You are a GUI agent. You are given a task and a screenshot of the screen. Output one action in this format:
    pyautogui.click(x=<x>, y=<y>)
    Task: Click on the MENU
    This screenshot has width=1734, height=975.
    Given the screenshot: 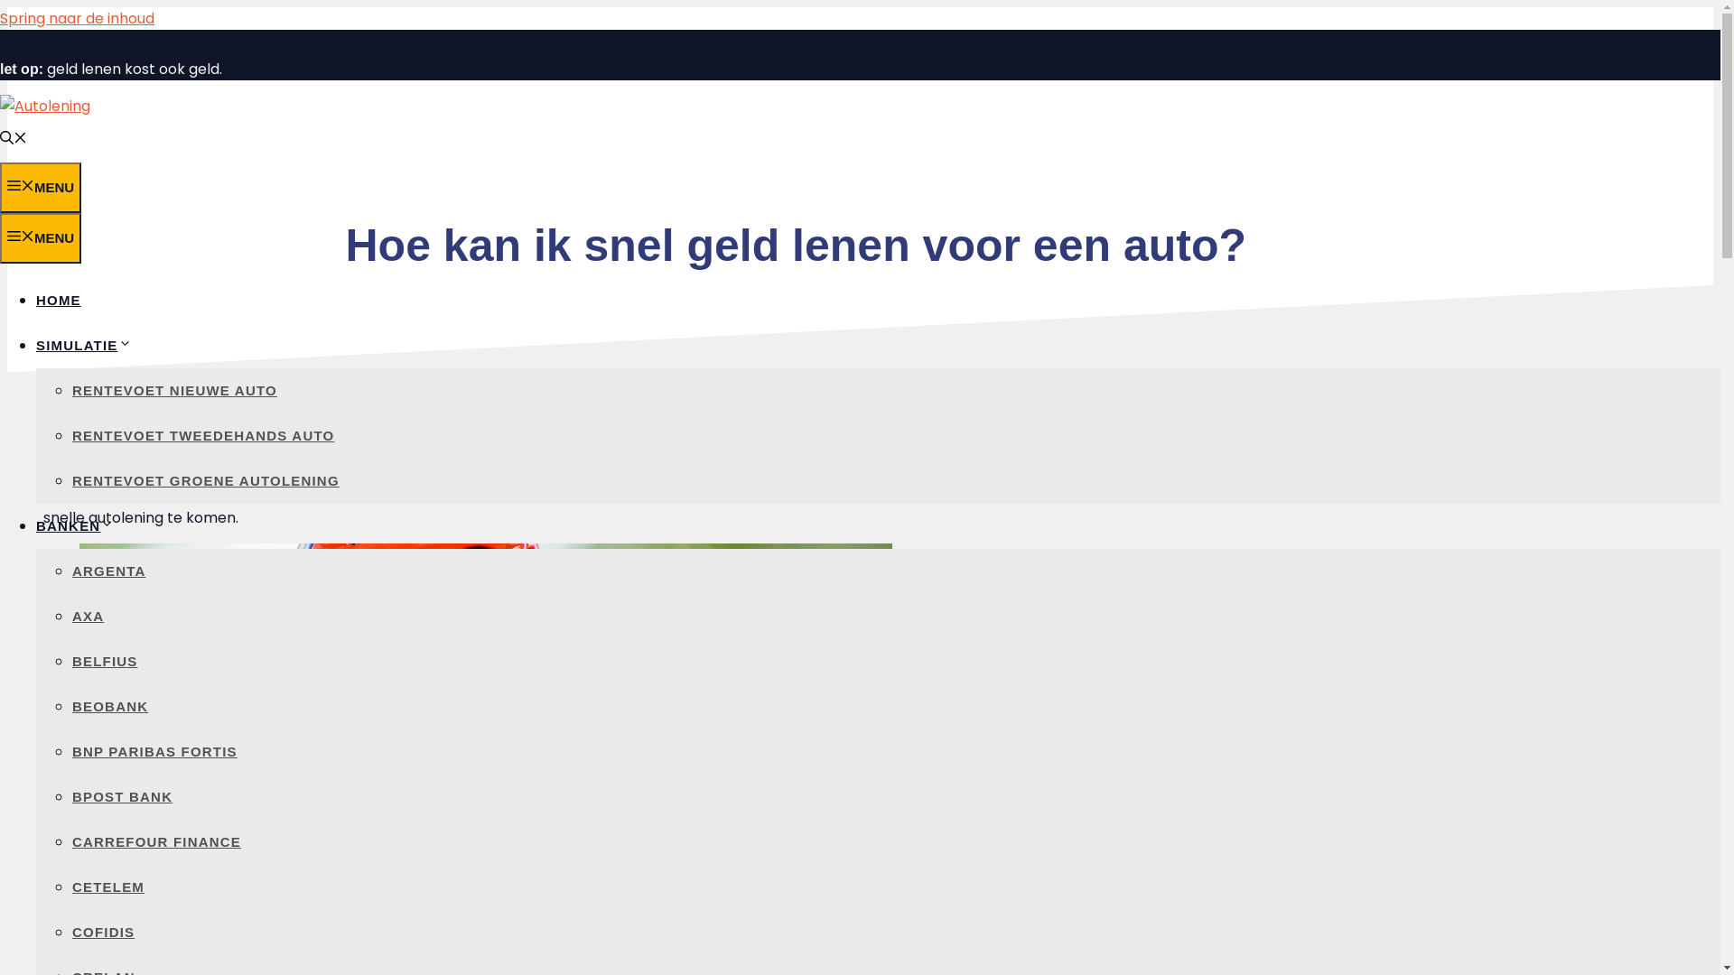 What is the action you would take?
    pyautogui.click(x=41, y=238)
    